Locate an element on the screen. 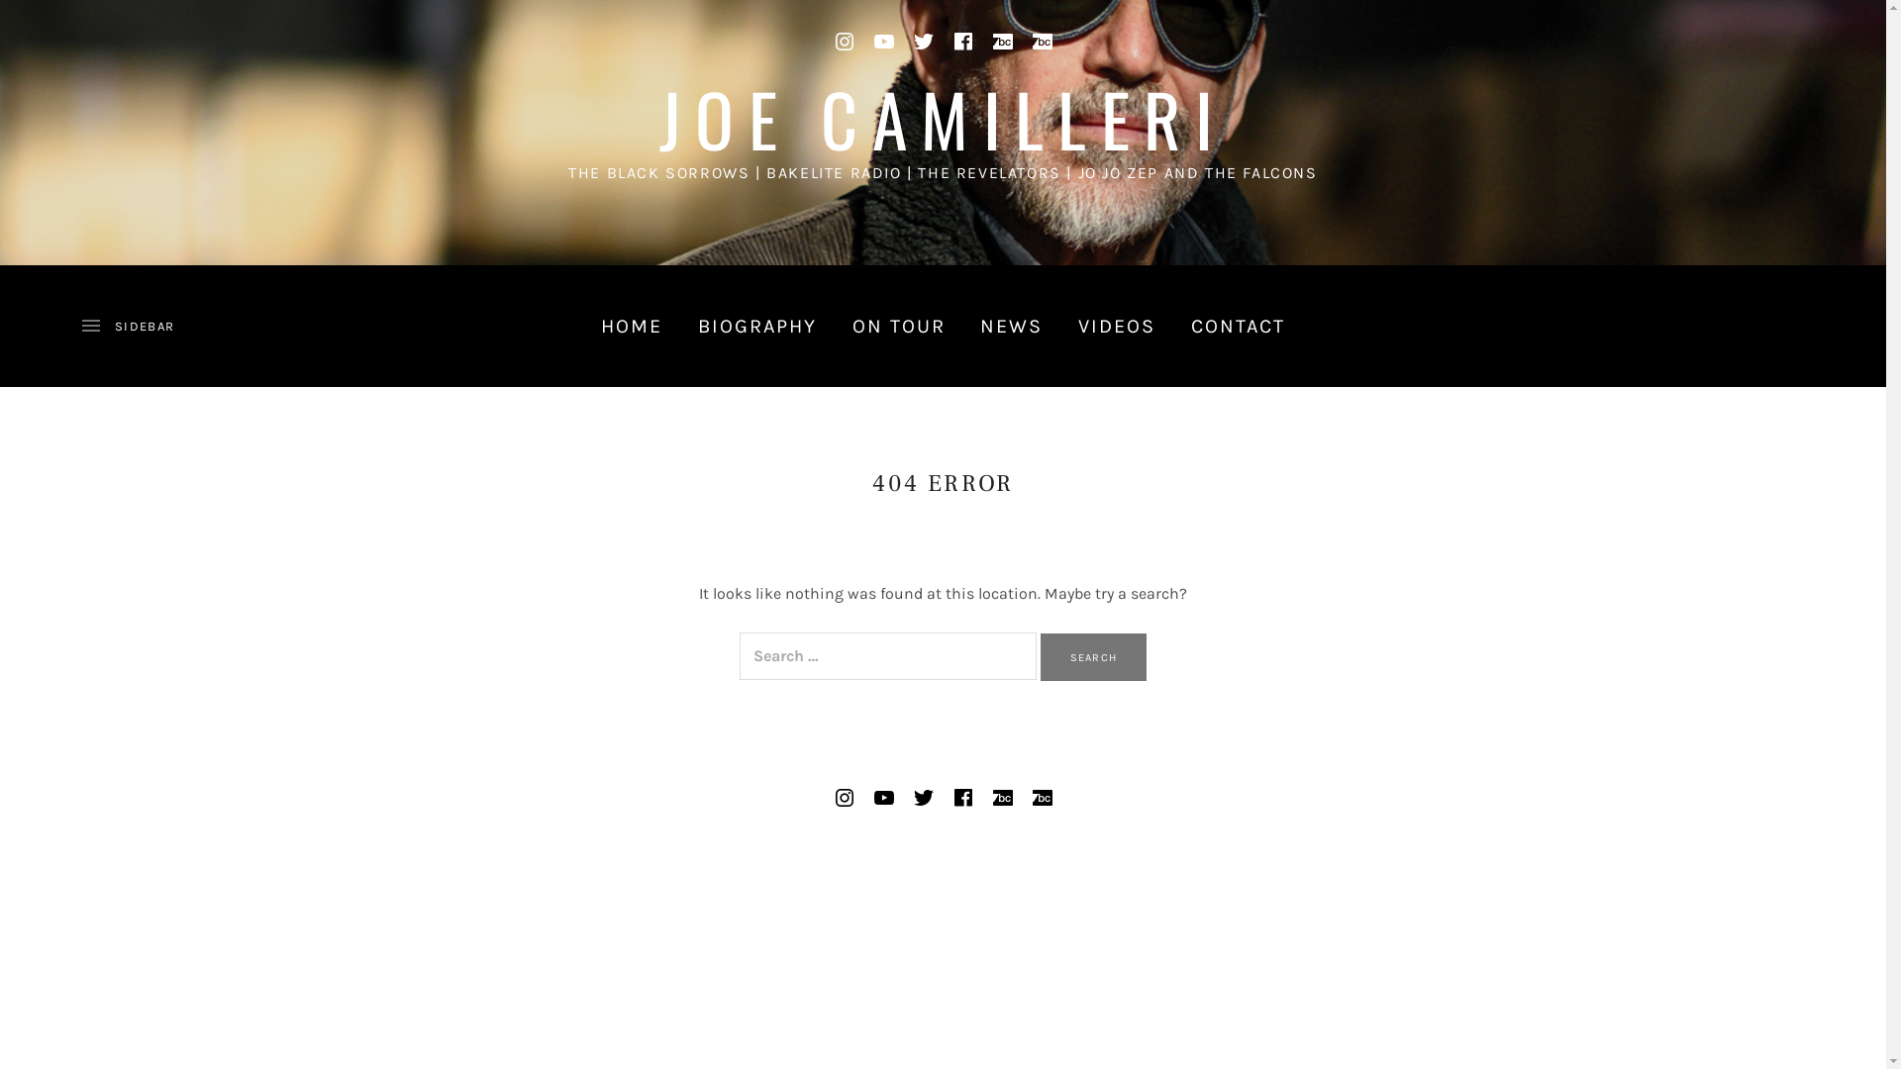  JOE CAMILLERI is located at coordinates (943, 119).